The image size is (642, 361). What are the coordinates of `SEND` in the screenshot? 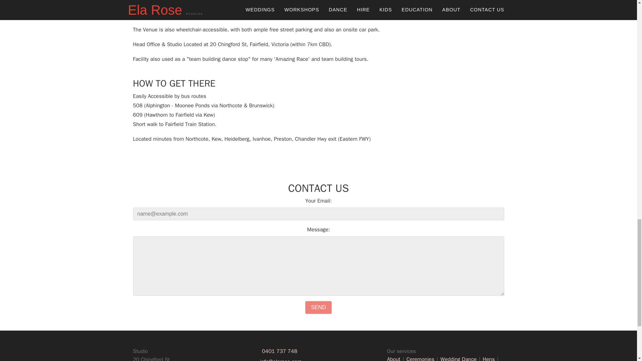 It's located at (318, 307).